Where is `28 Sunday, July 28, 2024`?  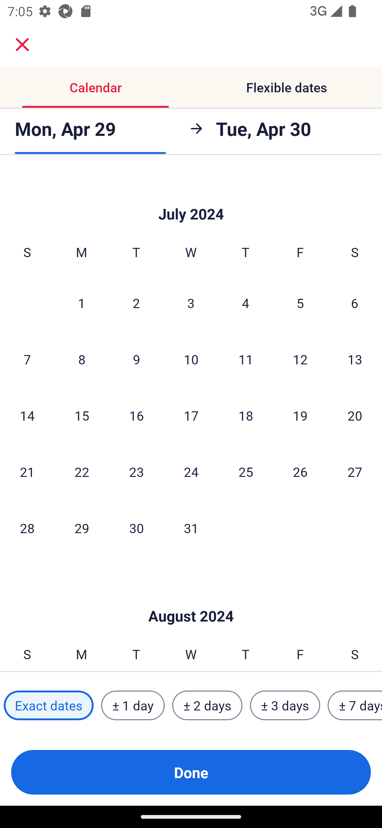 28 Sunday, July 28, 2024 is located at coordinates (27, 528).